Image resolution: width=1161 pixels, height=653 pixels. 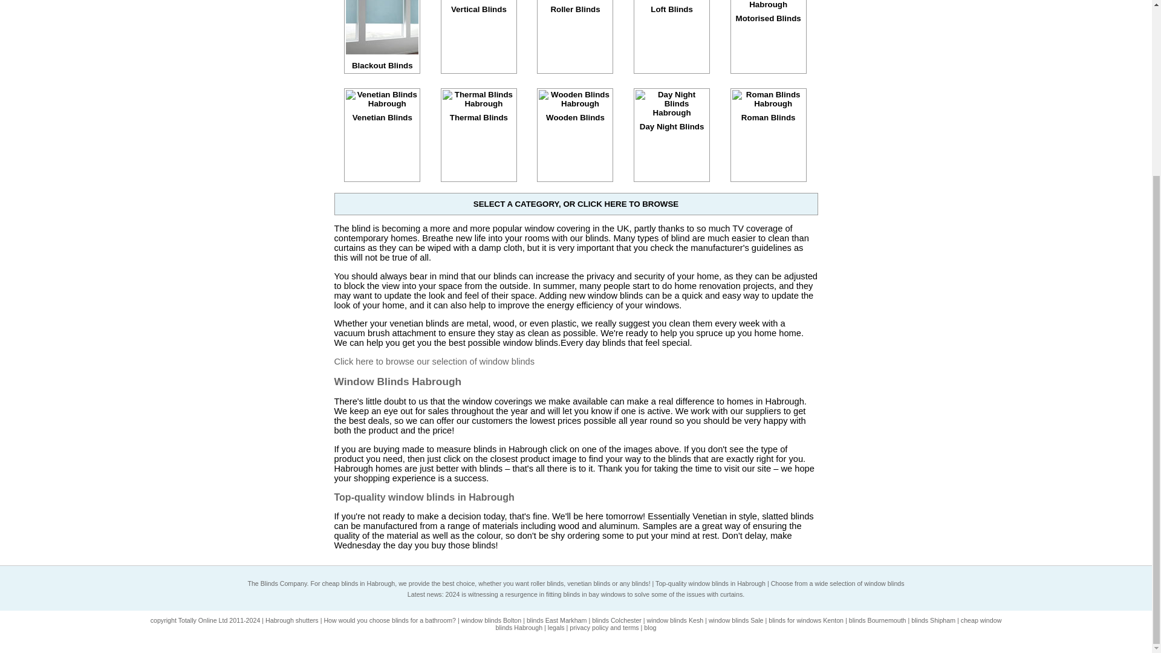 I want to click on Wooden Blinds, so click(x=574, y=110).